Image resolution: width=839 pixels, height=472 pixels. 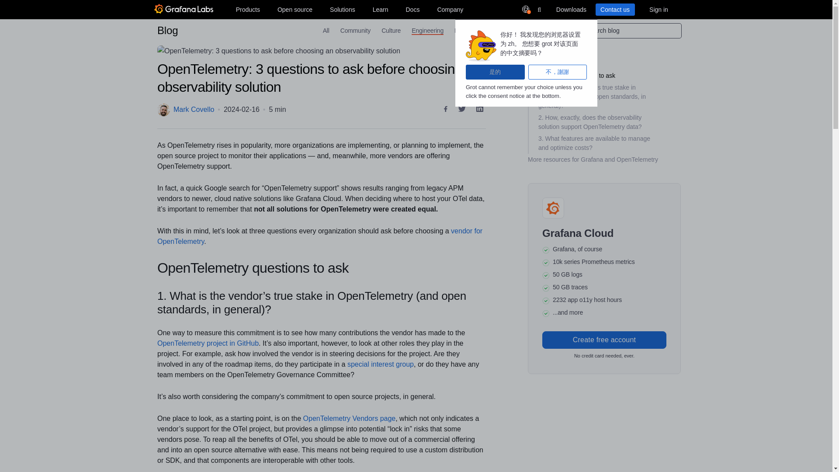 I want to click on Sign in, so click(x=658, y=9).